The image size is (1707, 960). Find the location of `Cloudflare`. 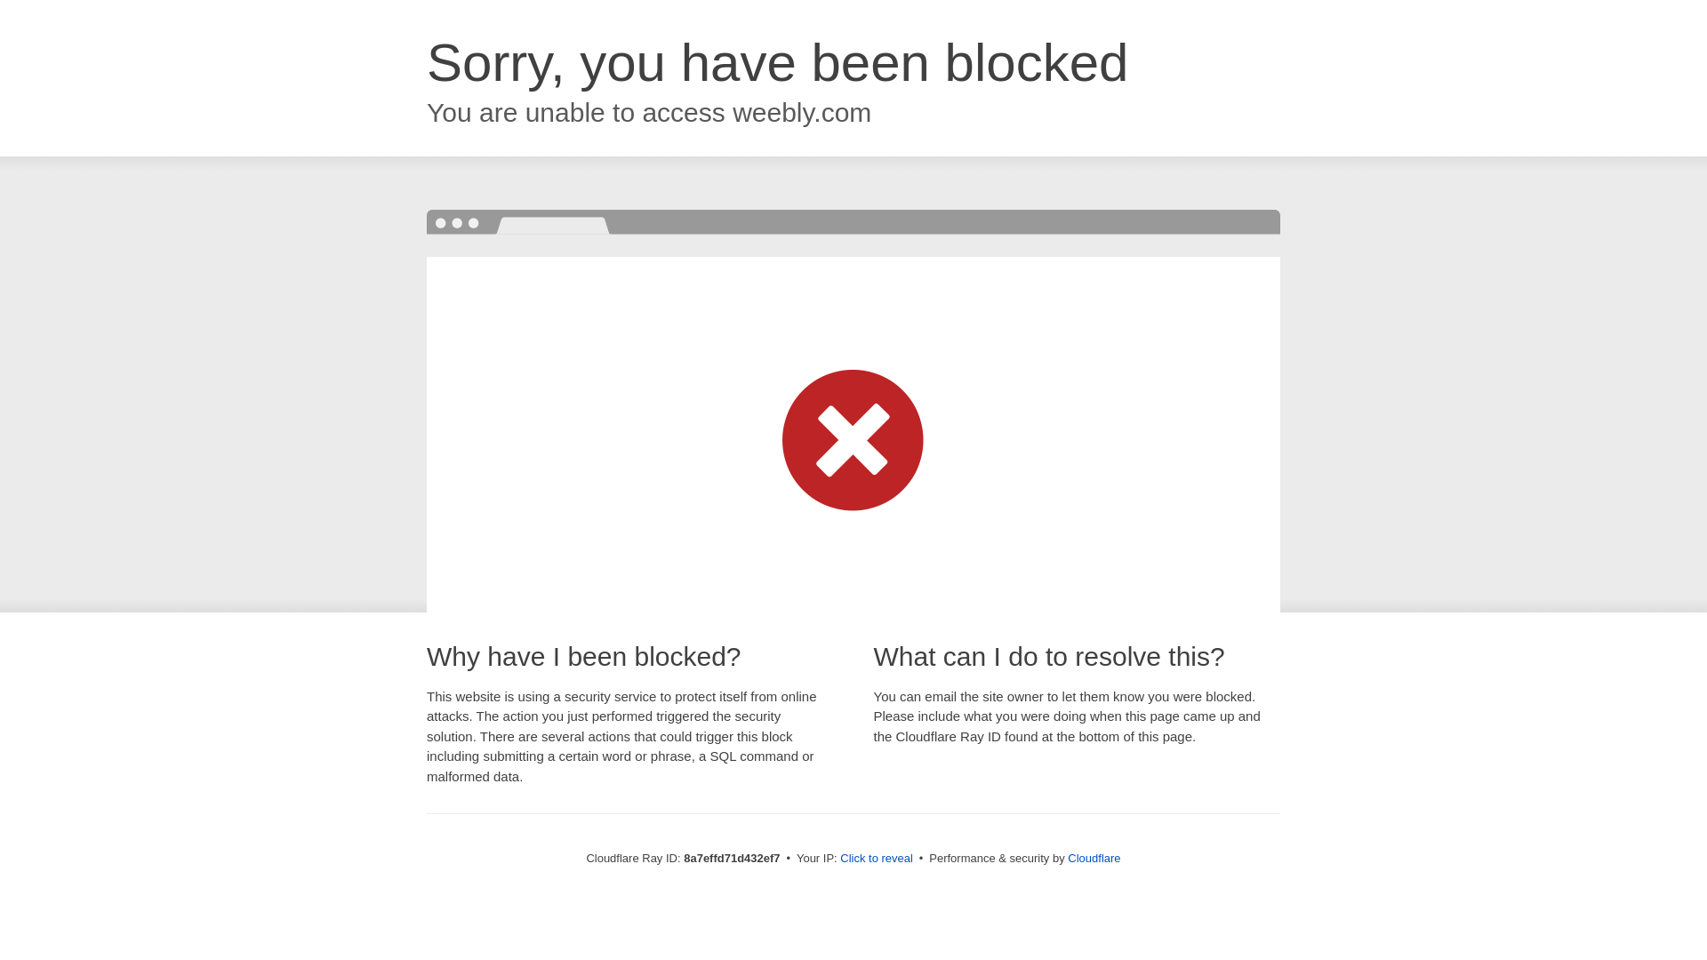

Cloudflare is located at coordinates (1094, 858).